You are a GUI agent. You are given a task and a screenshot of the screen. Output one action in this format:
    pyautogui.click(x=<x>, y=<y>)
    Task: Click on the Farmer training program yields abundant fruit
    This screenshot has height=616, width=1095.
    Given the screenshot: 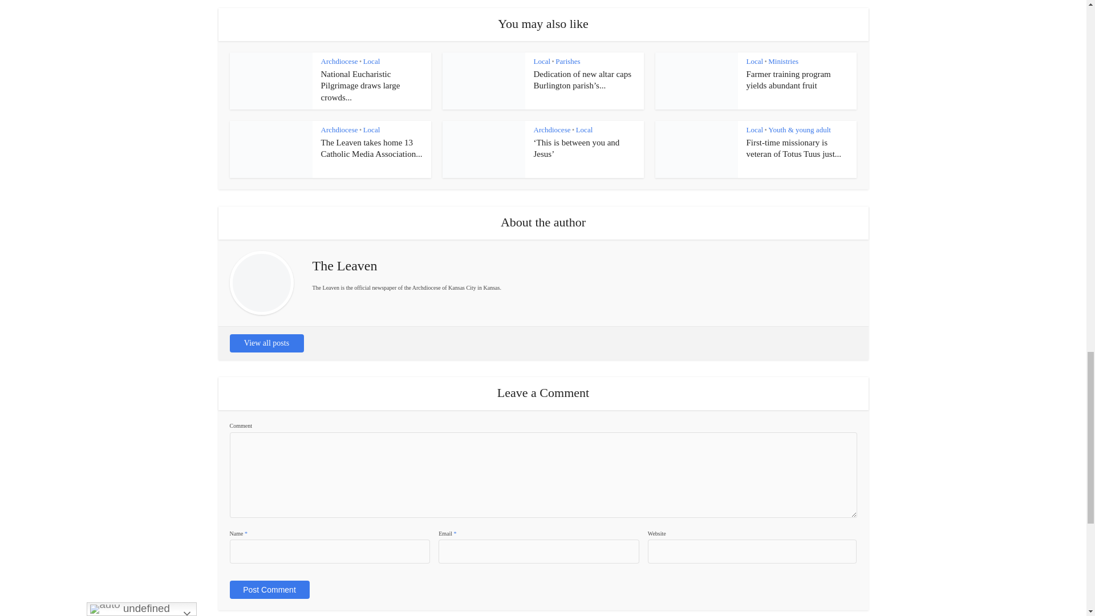 What is the action you would take?
    pyautogui.click(x=788, y=80)
    